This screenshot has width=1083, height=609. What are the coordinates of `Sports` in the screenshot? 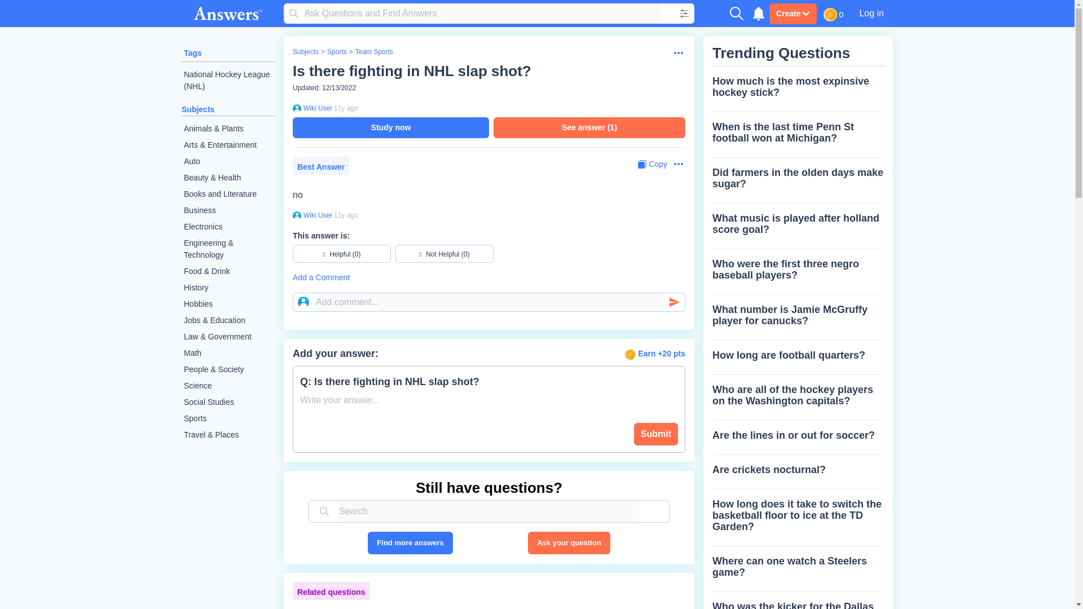 It's located at (336, 52).